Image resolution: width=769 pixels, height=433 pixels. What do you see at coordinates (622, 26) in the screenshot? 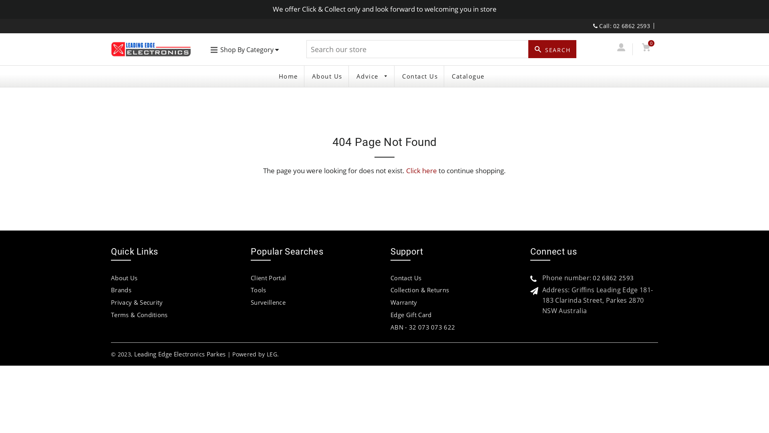
I see `Call: 02 6862 2593` at bounding box center [622, 26].